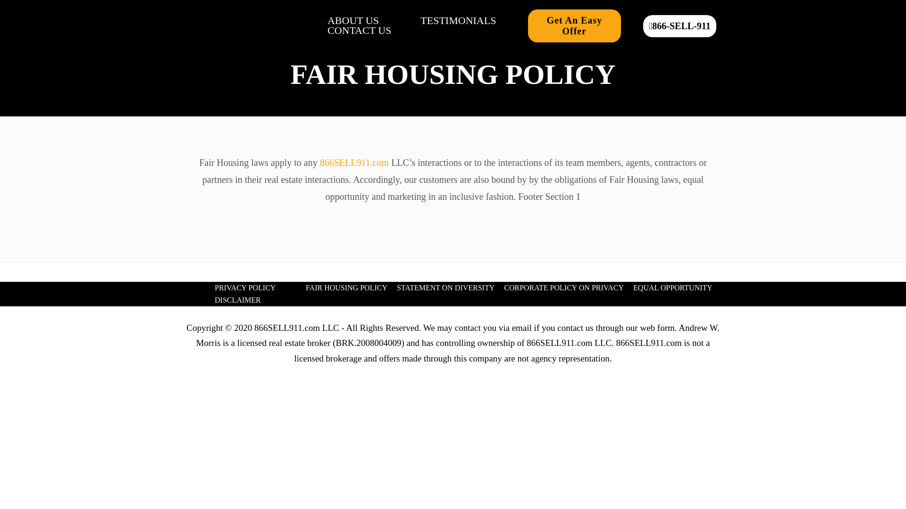 The width and height of the screenshot is (906, 509). What do you see at coordinates (445, 288) in the screenshot?
I see `STATEMENT ON DIVERSITY` at bounding box center [445, 288].